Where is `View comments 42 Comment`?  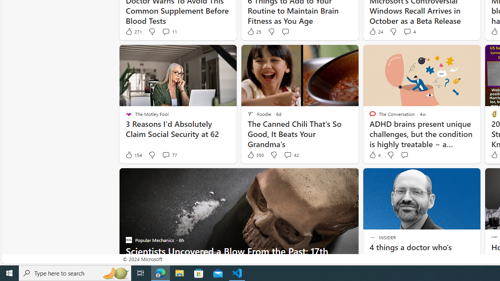 View comments 42 Comment is located at coordinates (287, 155).